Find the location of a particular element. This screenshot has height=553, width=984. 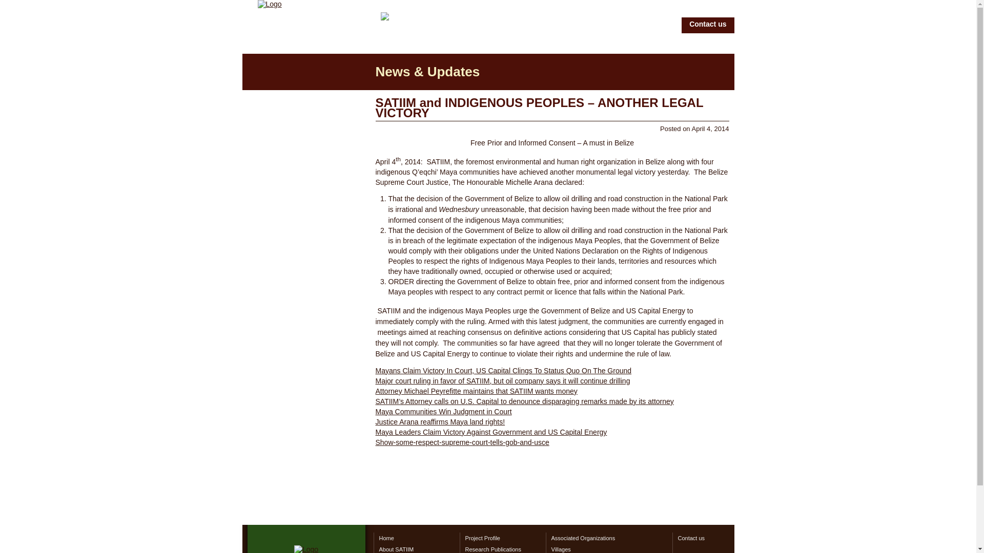

Show-some-respect-supreme-court-tells-gob-and-usce is located at coordinates (462, 442).